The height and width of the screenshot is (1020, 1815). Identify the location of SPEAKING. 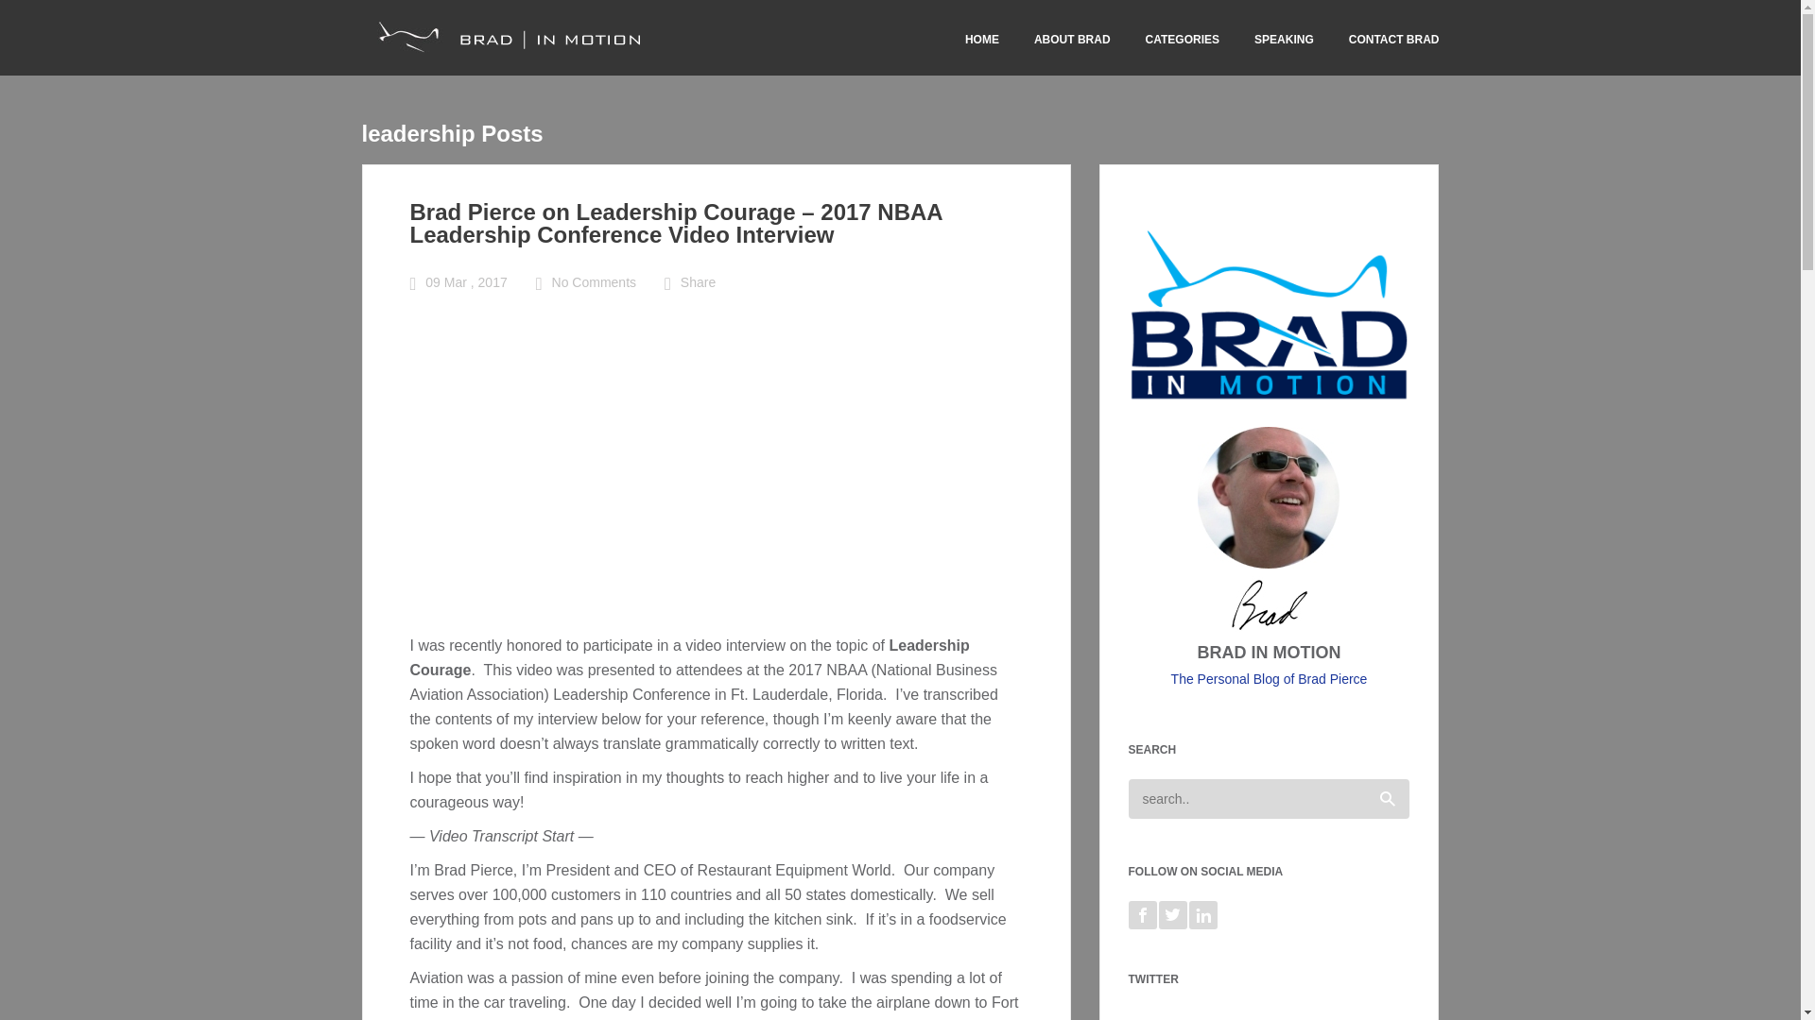
(1284, 39).